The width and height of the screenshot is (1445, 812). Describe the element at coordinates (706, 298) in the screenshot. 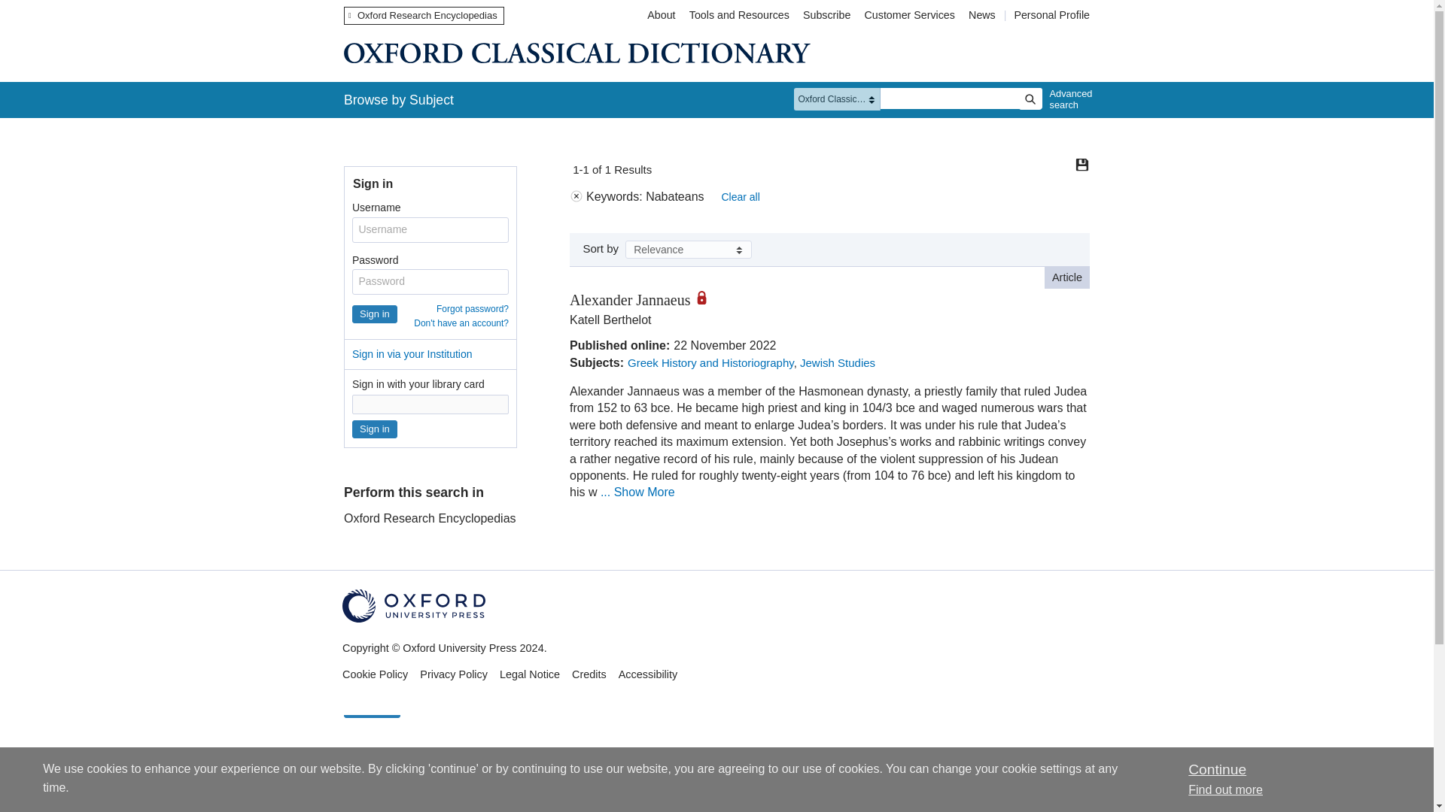

I see `restricted access` at that location.